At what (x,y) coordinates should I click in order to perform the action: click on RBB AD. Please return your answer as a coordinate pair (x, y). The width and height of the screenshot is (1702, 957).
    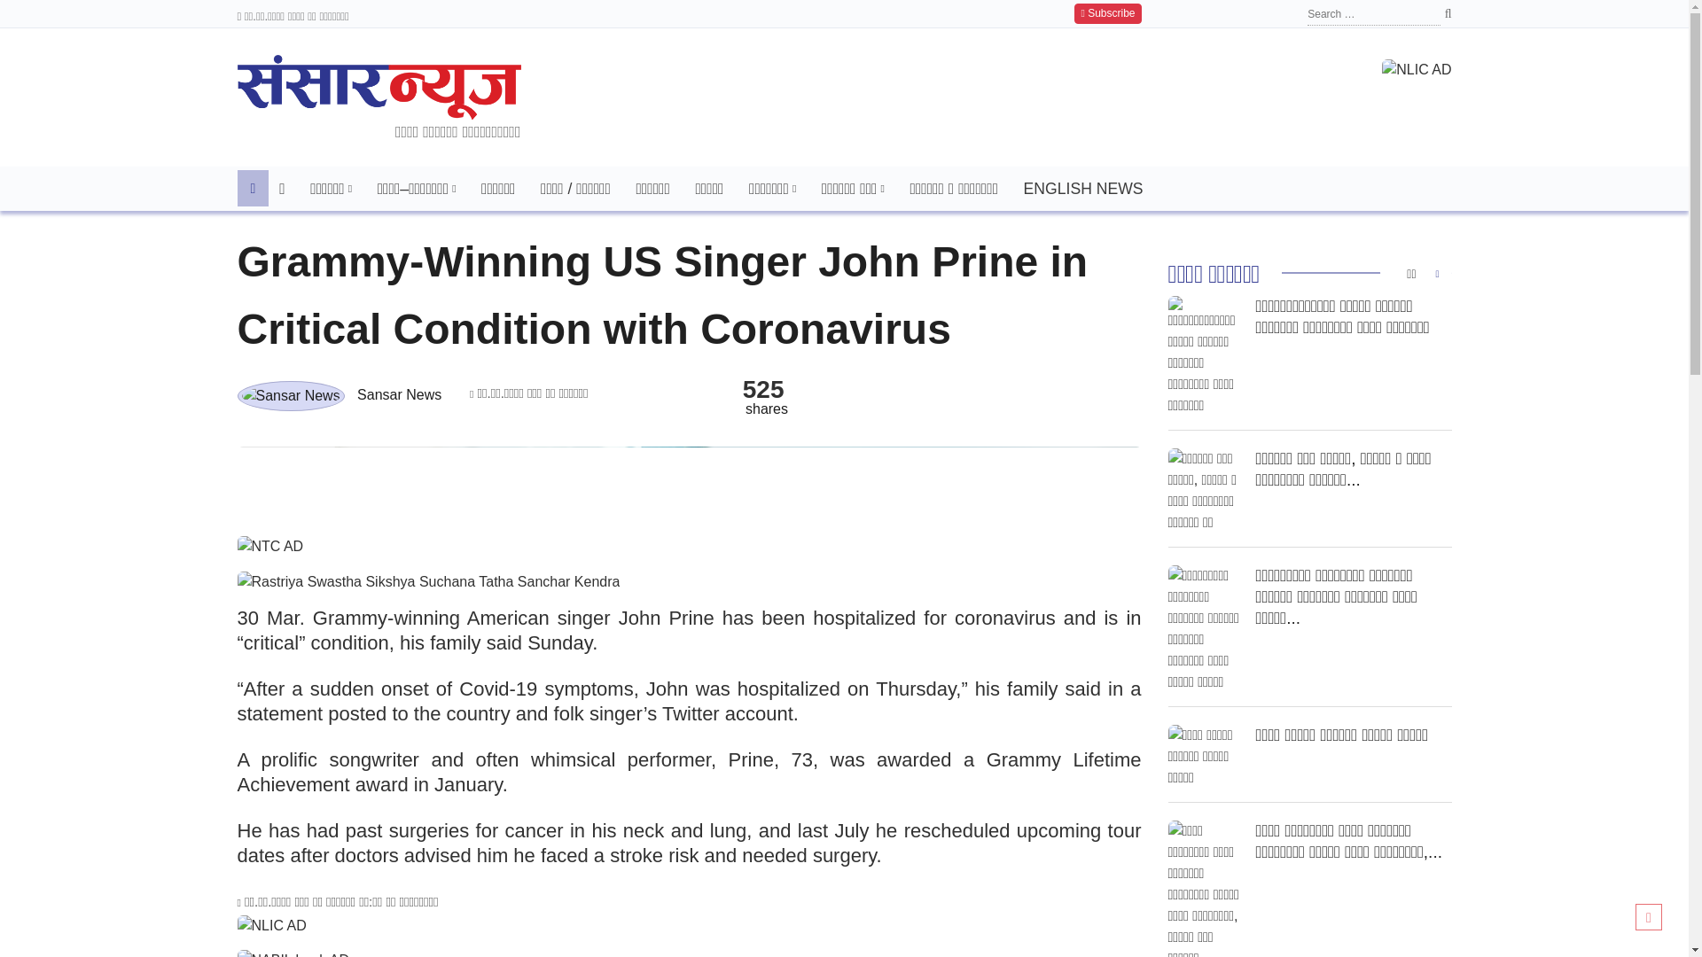
    Looking at the image, I should click on (690, 484).